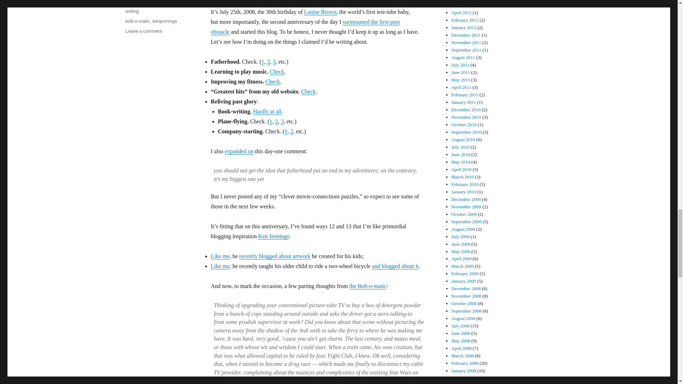 Image resolution: width=683 pixels, height=384 pixels. I want to click on Ken Jennings, so click(273, 236).